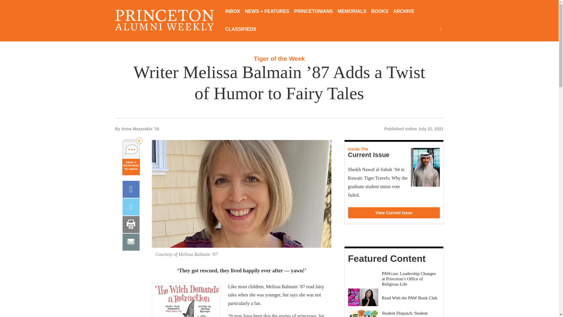 The height and width of the screenshot is (317, 563). Describe the element at coordinates (313, 12) in the screenshot. I see `PRINCETONIANS` at that location.